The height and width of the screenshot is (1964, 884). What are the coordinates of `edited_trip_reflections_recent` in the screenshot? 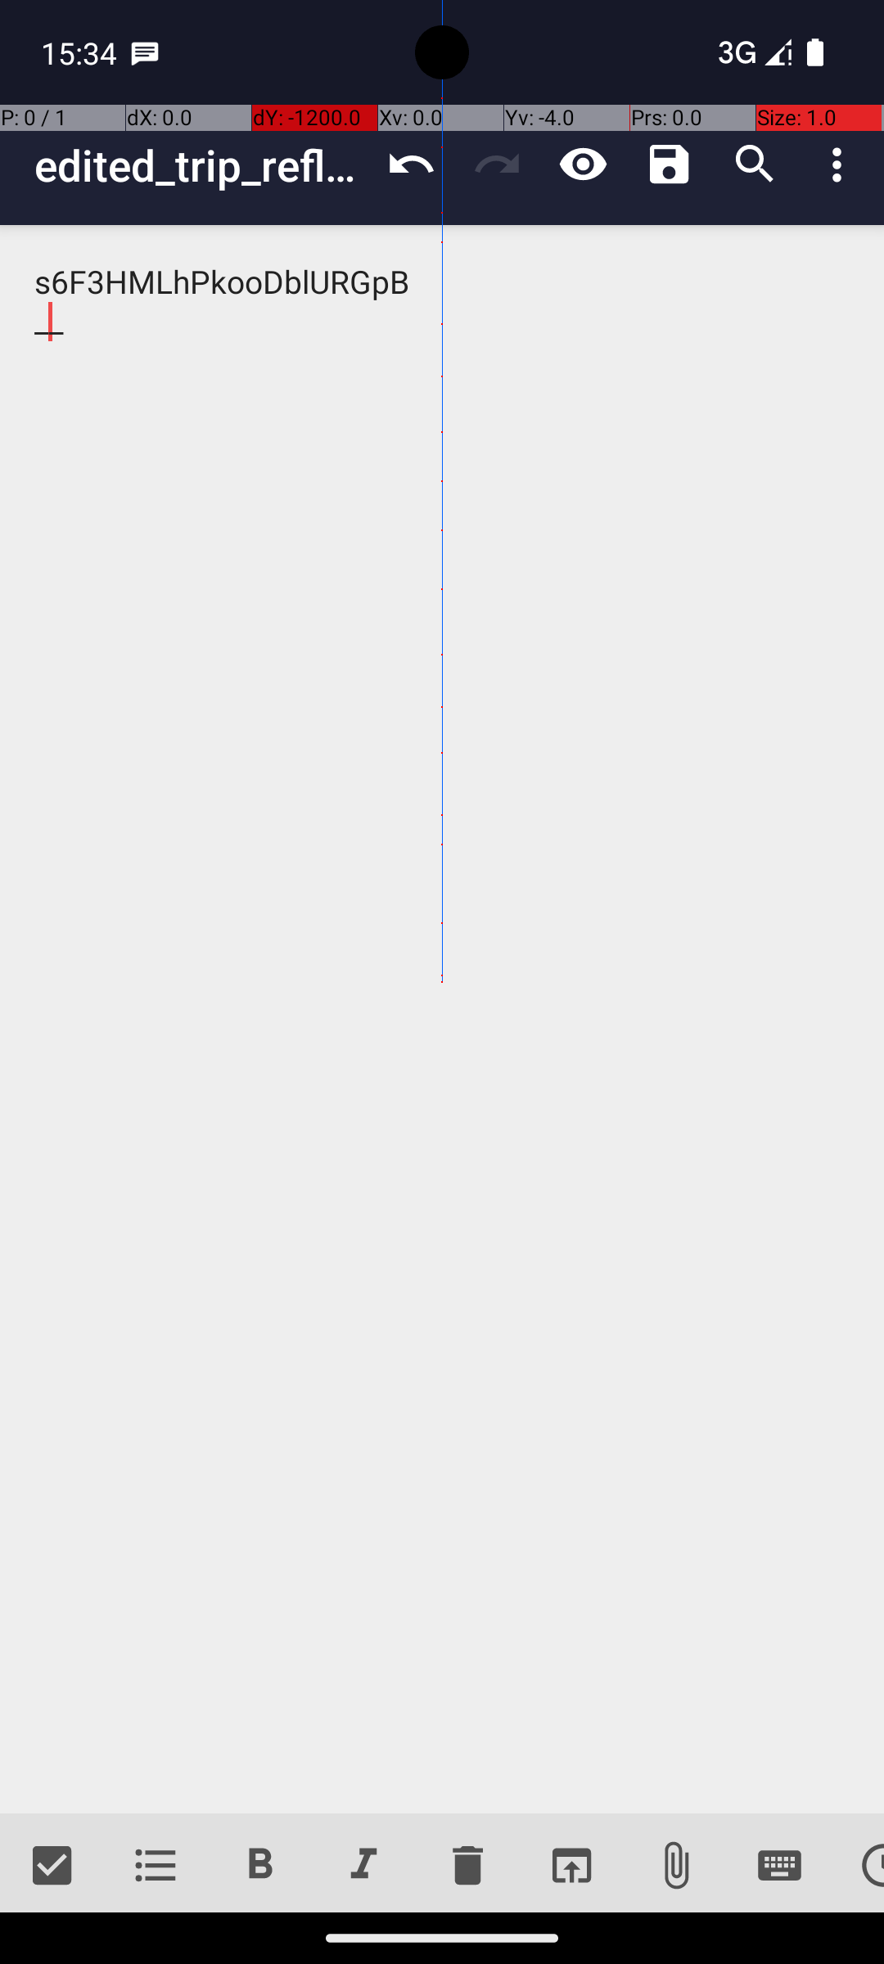 It's located at (201, 165).